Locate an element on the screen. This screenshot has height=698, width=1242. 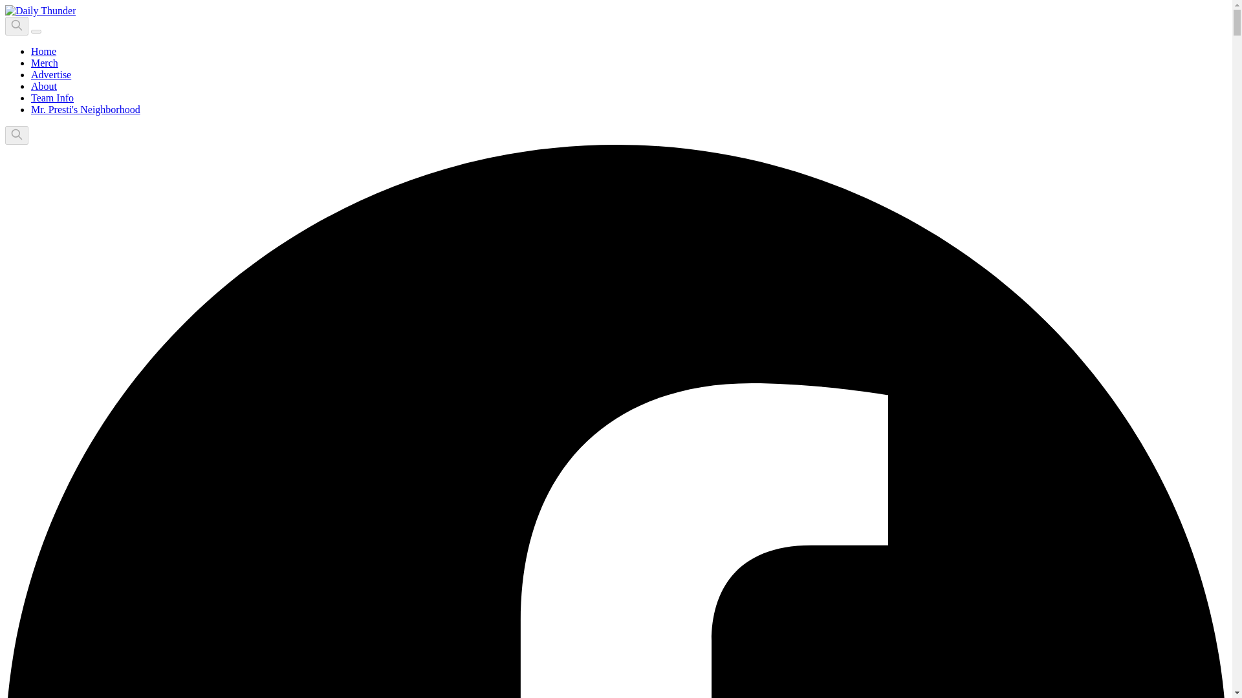
Merch is located at coordinates (45, 62).